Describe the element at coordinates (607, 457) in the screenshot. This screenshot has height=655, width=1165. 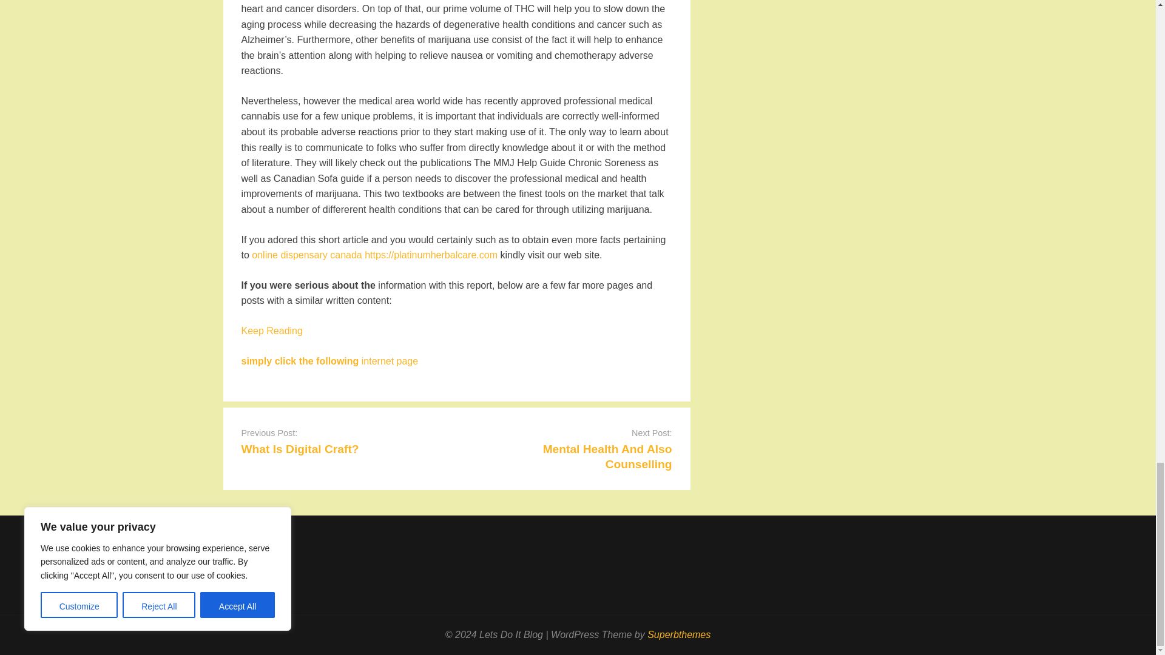
I see `Mental Health And Also Counselling` at that location.